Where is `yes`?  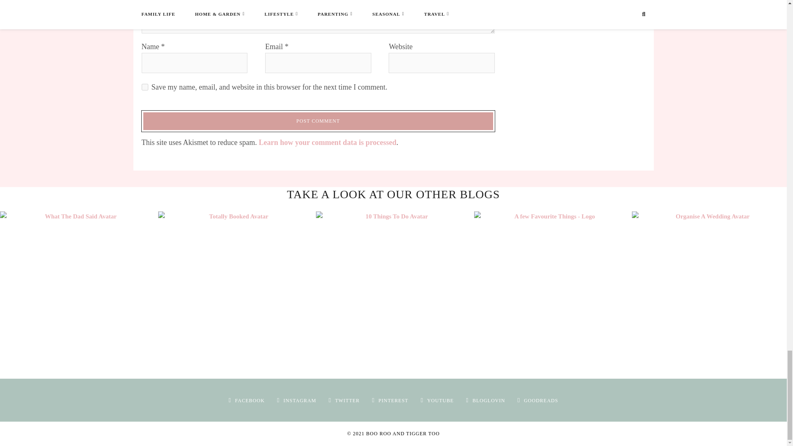
yes is located at coordinates (144, 87).